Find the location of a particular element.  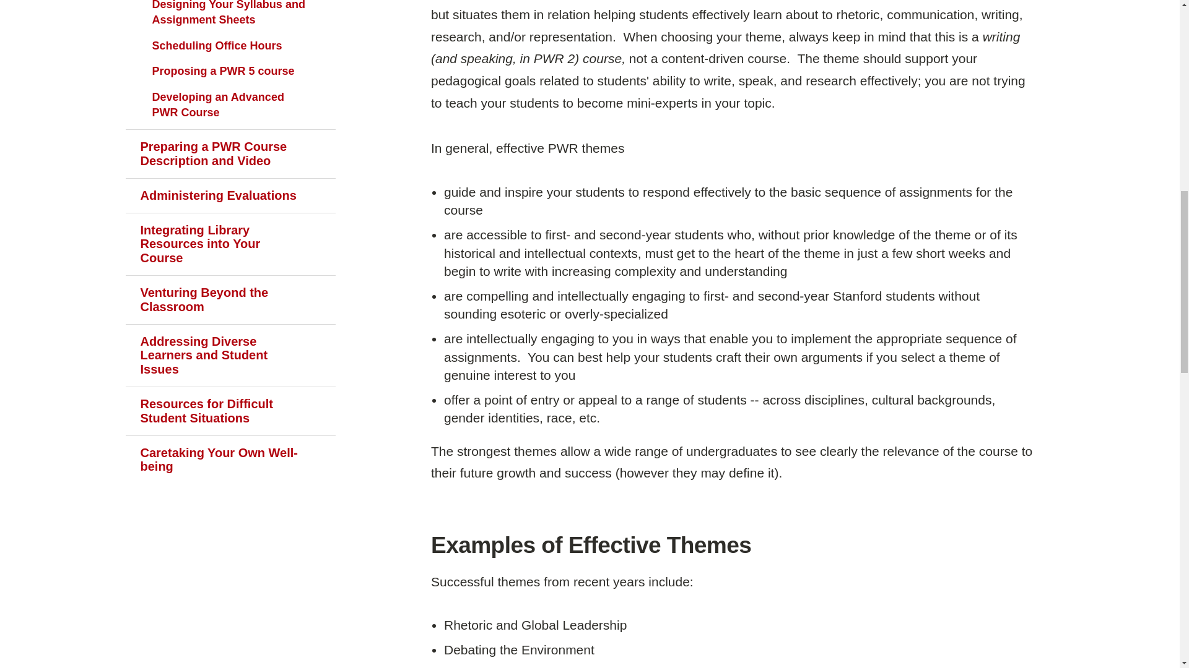

Caretaking Your Own Well-being is located at coordinates (230, 460).